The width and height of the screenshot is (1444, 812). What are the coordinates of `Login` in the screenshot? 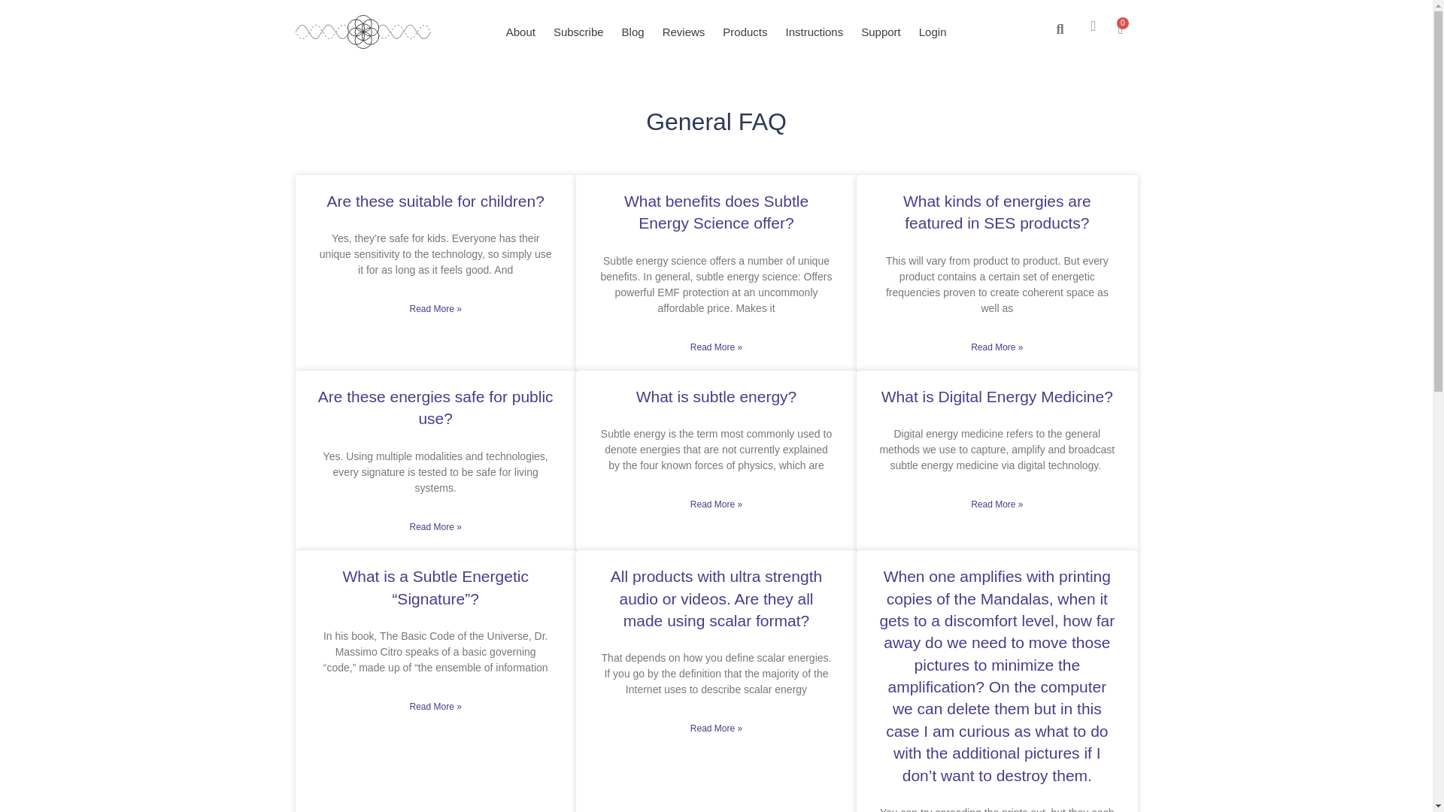 It's located at (933, 32).